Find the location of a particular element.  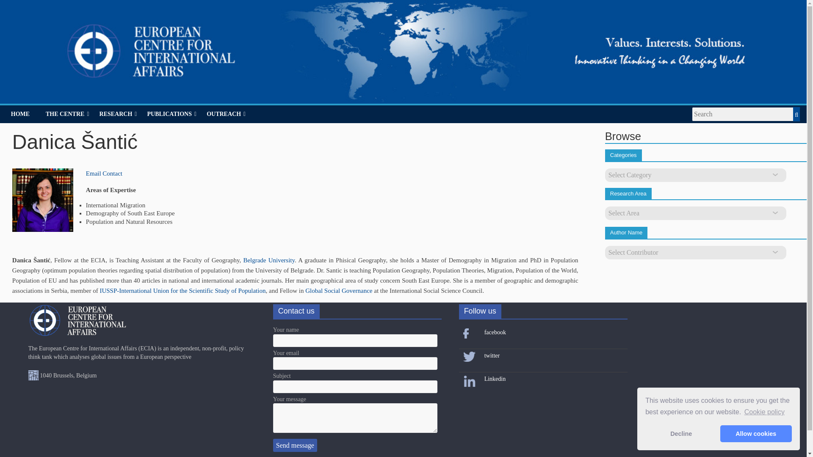

HOME is located at coordinates (20, 114).